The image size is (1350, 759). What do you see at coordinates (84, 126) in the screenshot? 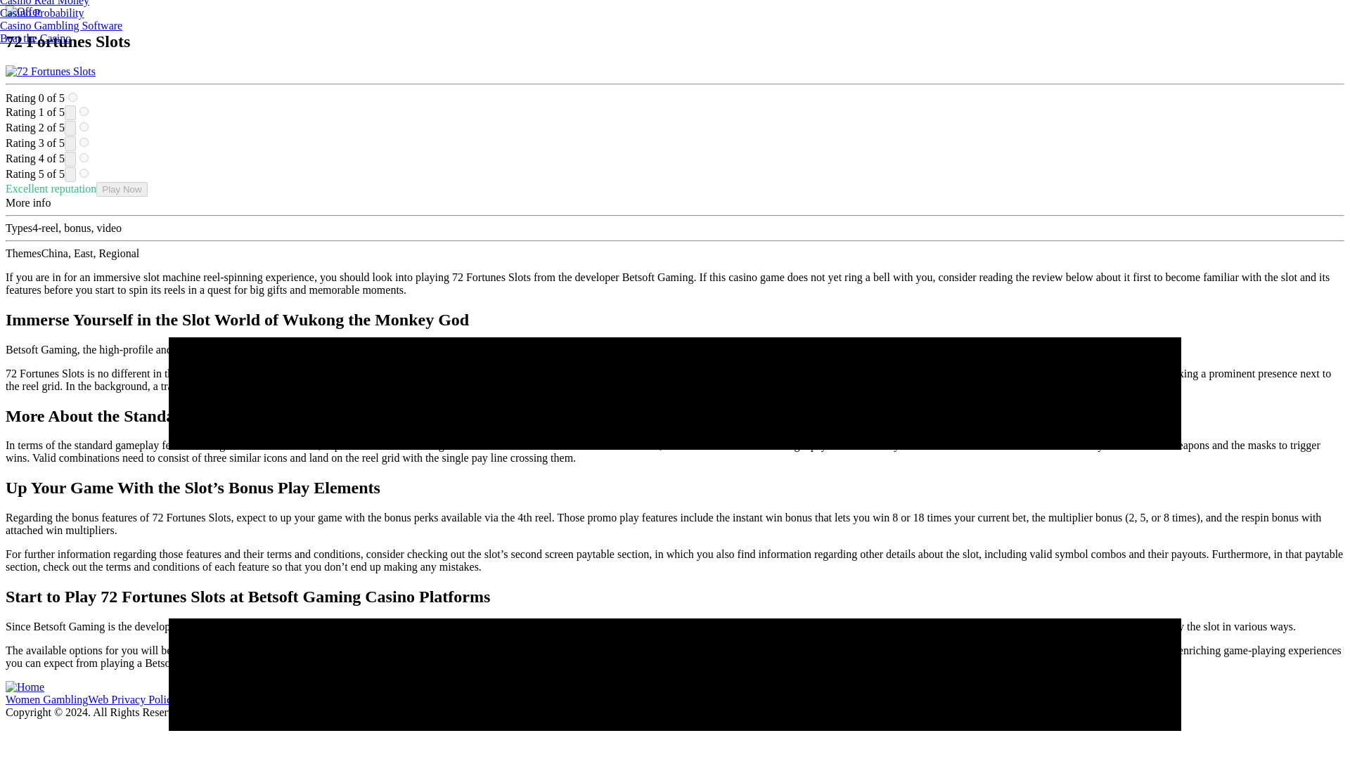
I see `2` at bounding box center [84, 126].